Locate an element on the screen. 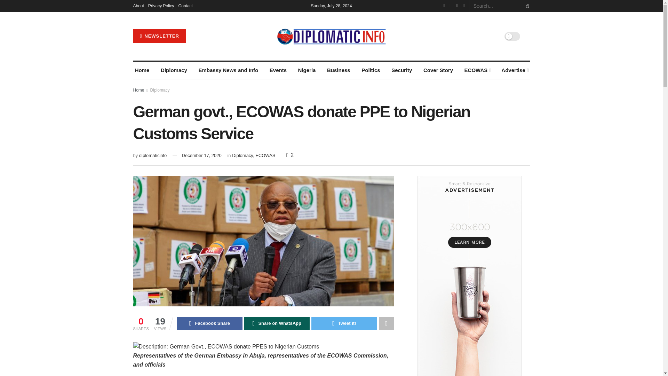 Image resolution: width=668 pixels, height=376 pixels. Privacy Policy is located at coordinates (161, 6).